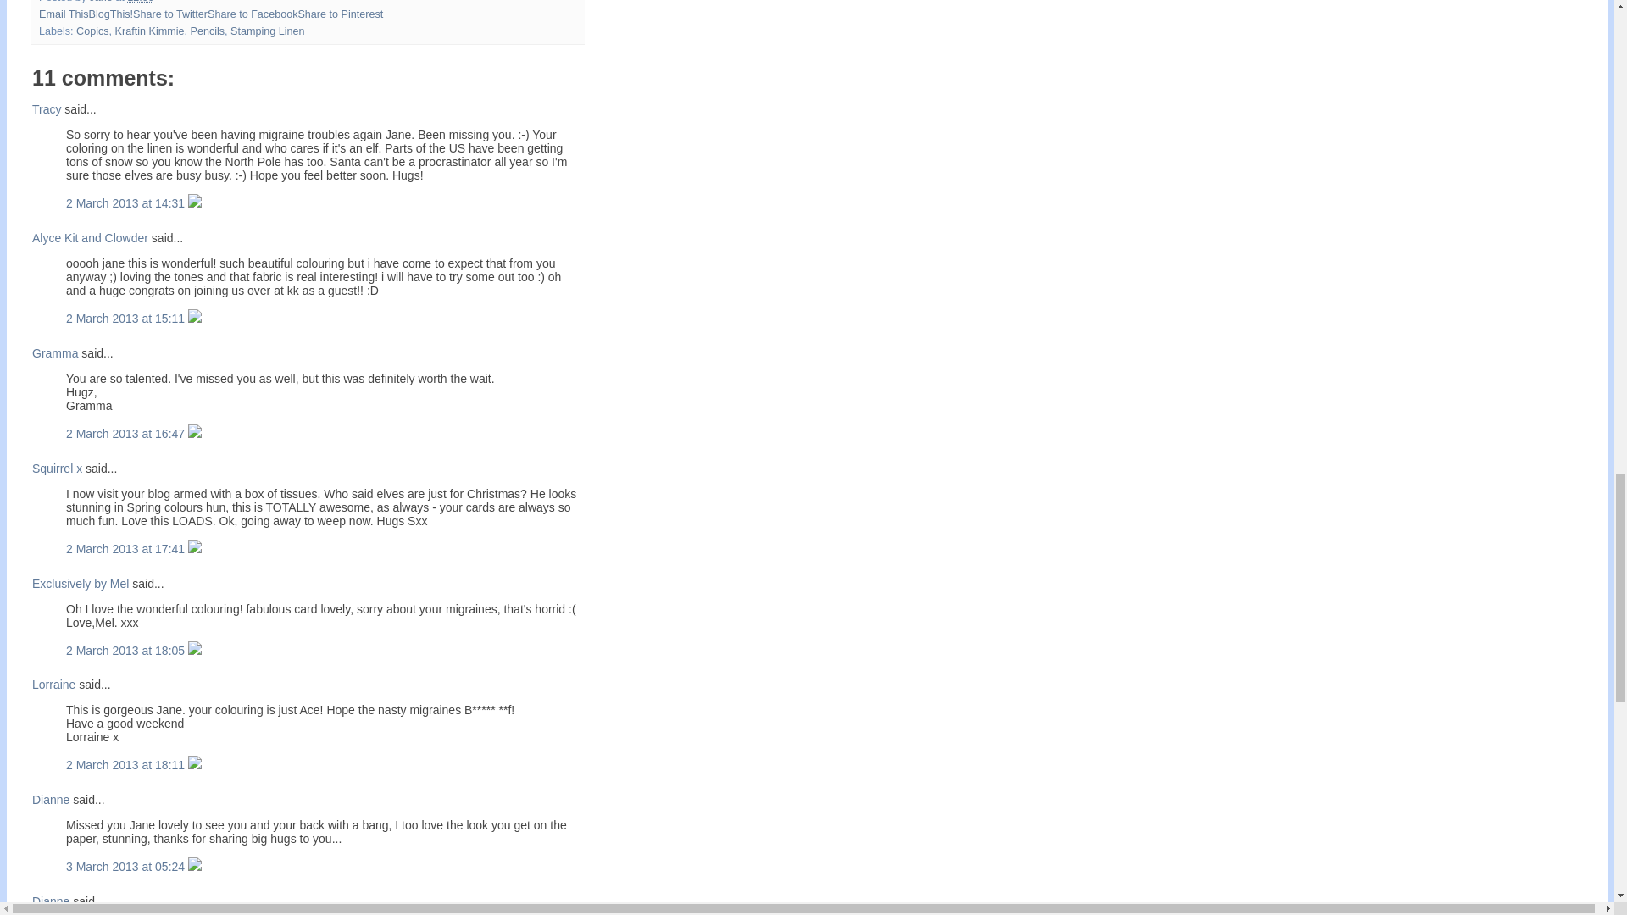 The height and width of the screenshot is (915, 1627). I want to click on Jane, so click(102, 2).